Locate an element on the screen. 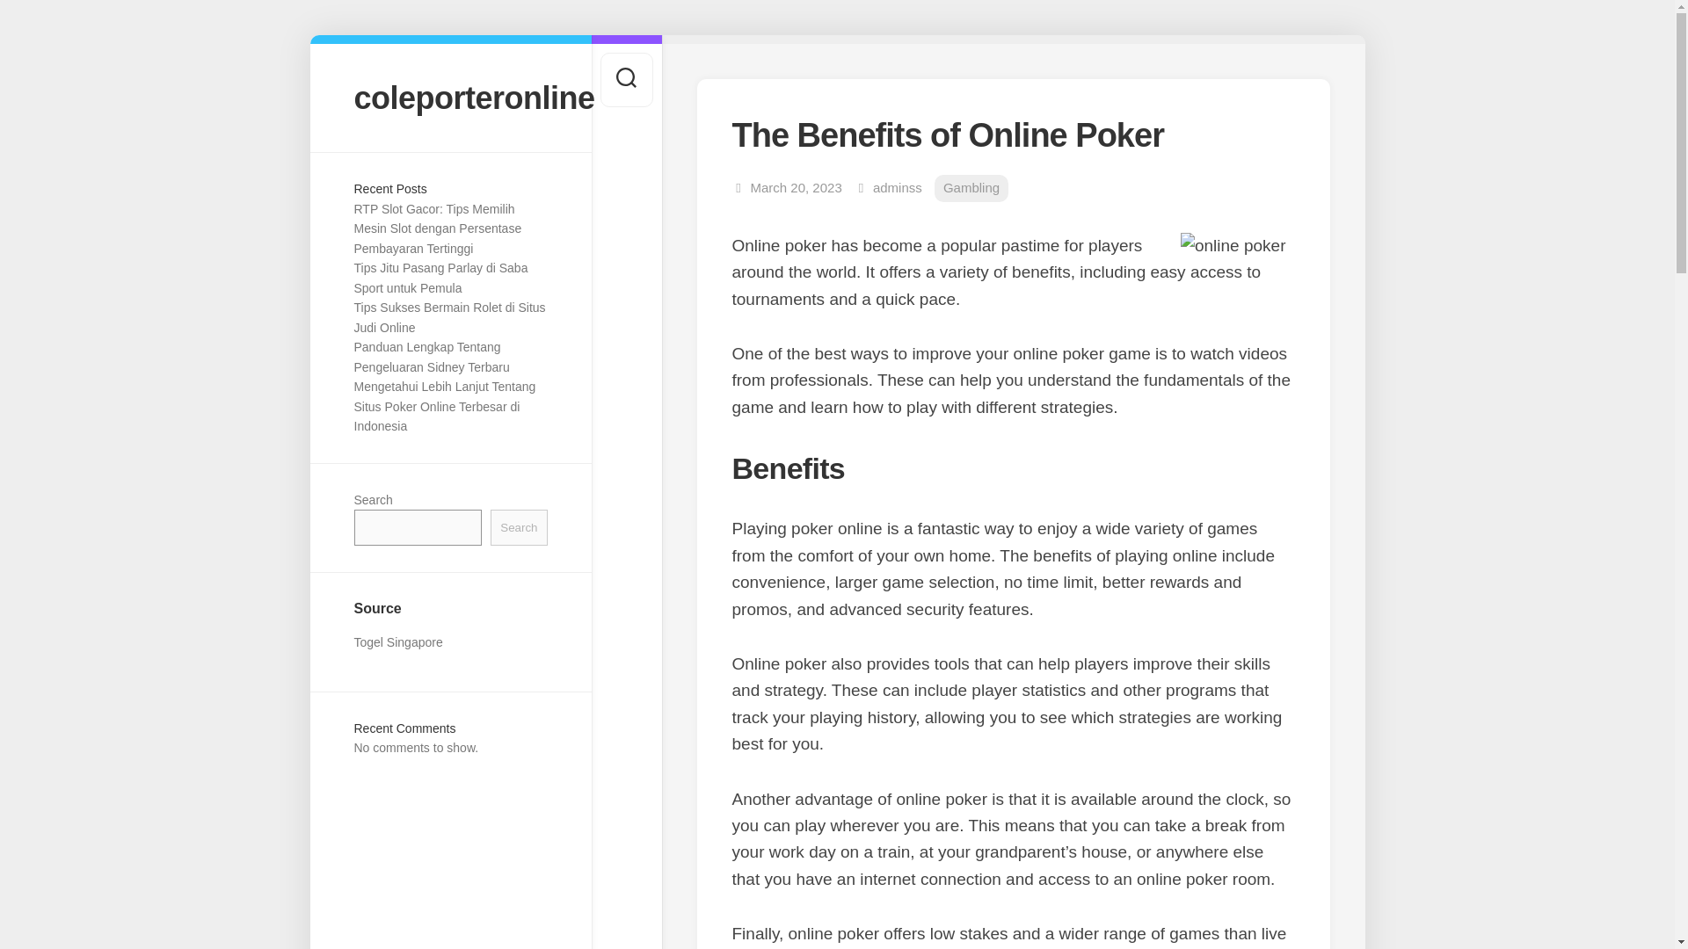 The width and height of the screenshot is (1688, 949). Posts by adminss is located at coordinates (897, 188).